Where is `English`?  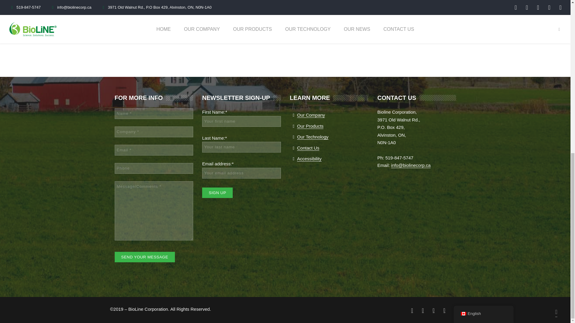
English is located at coordinates (463, 23).